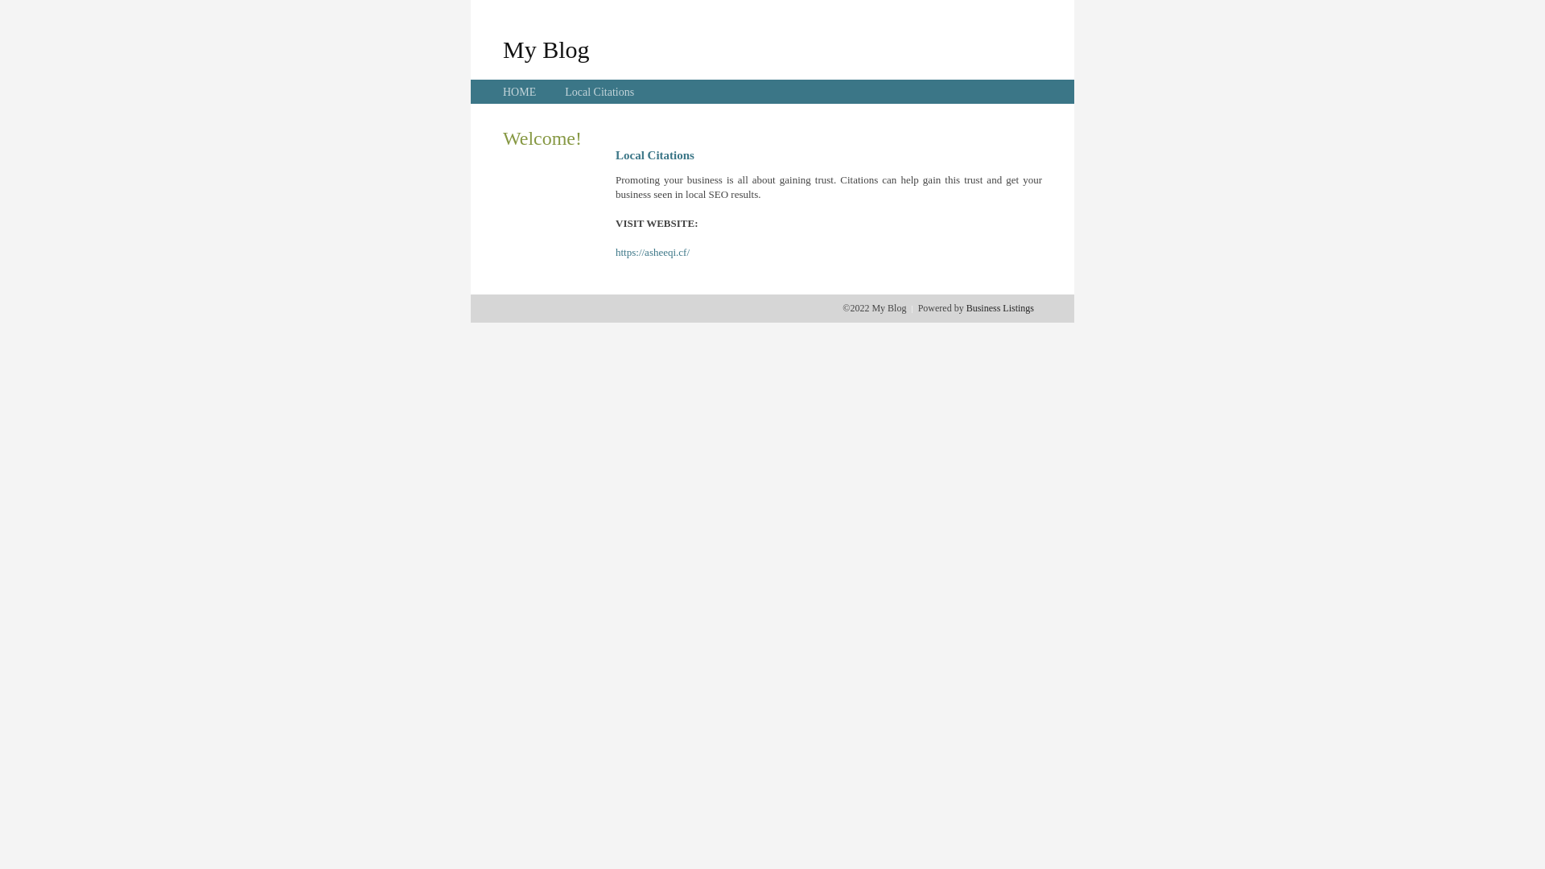  I want to click on My Blog, so click(546, 49).